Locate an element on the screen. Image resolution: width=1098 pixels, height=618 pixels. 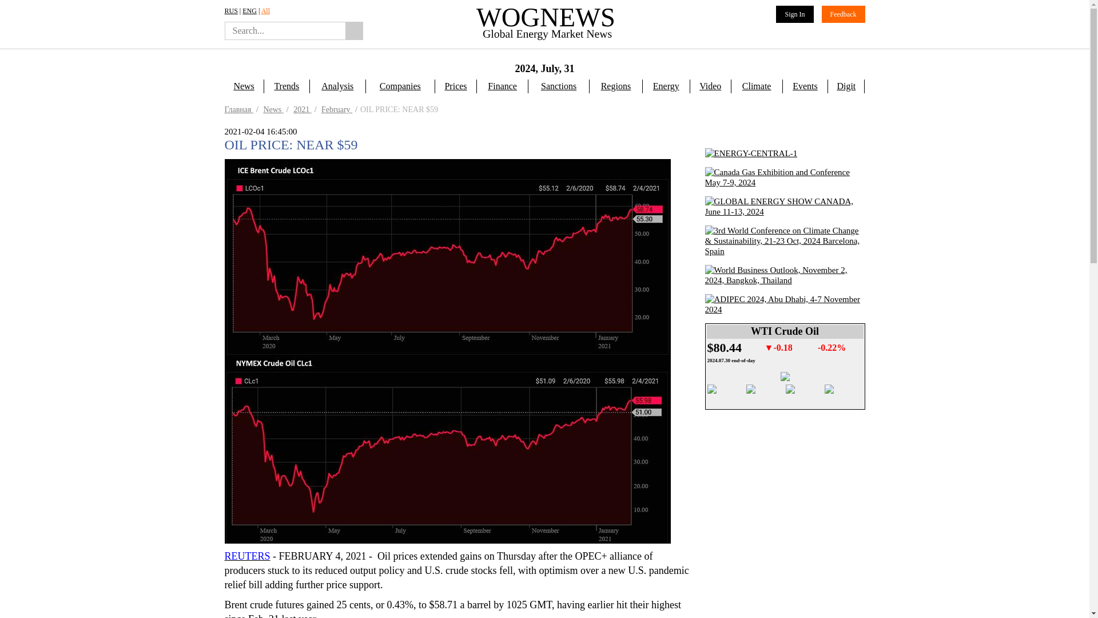
Sanctions is located at coordinates (559, 86).